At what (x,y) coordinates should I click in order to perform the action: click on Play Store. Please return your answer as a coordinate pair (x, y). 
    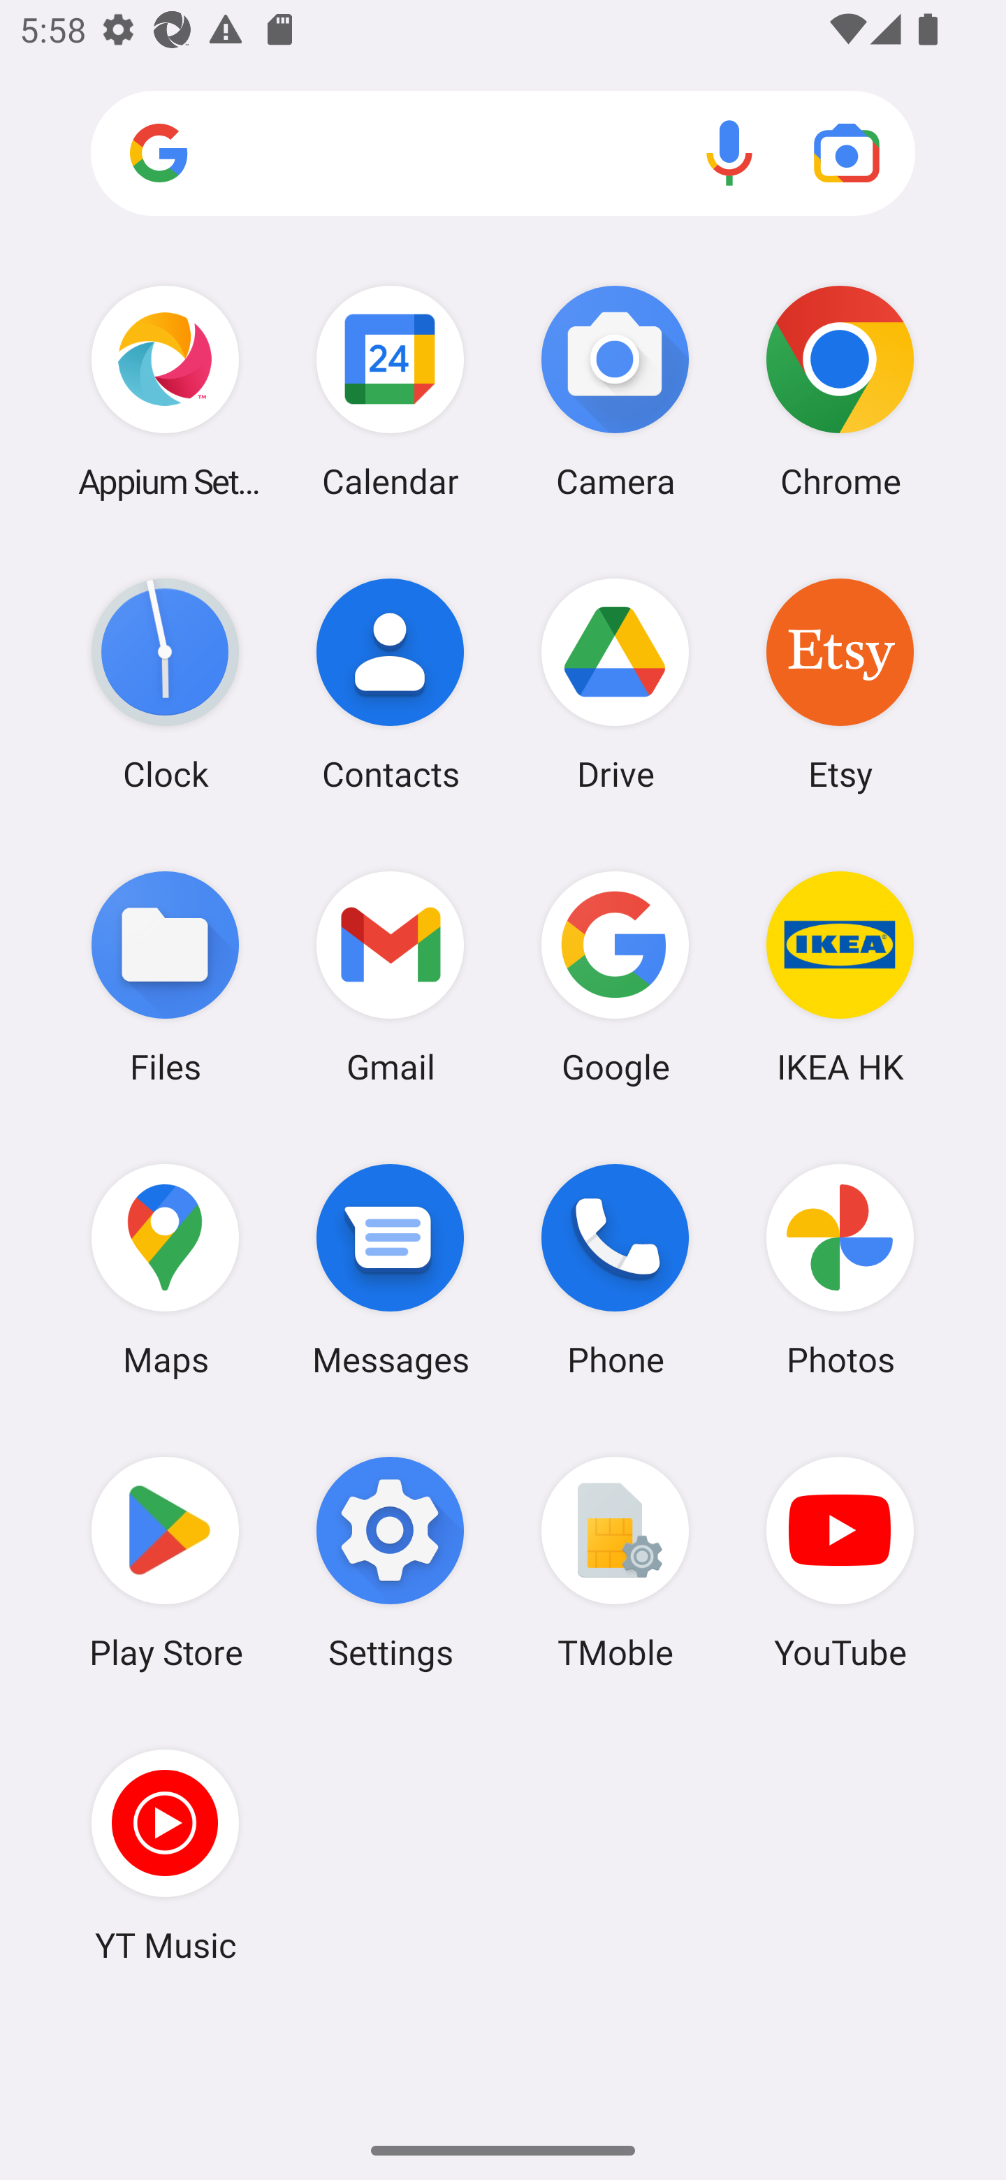
    Looking at the image, I should click on (165, 1563).